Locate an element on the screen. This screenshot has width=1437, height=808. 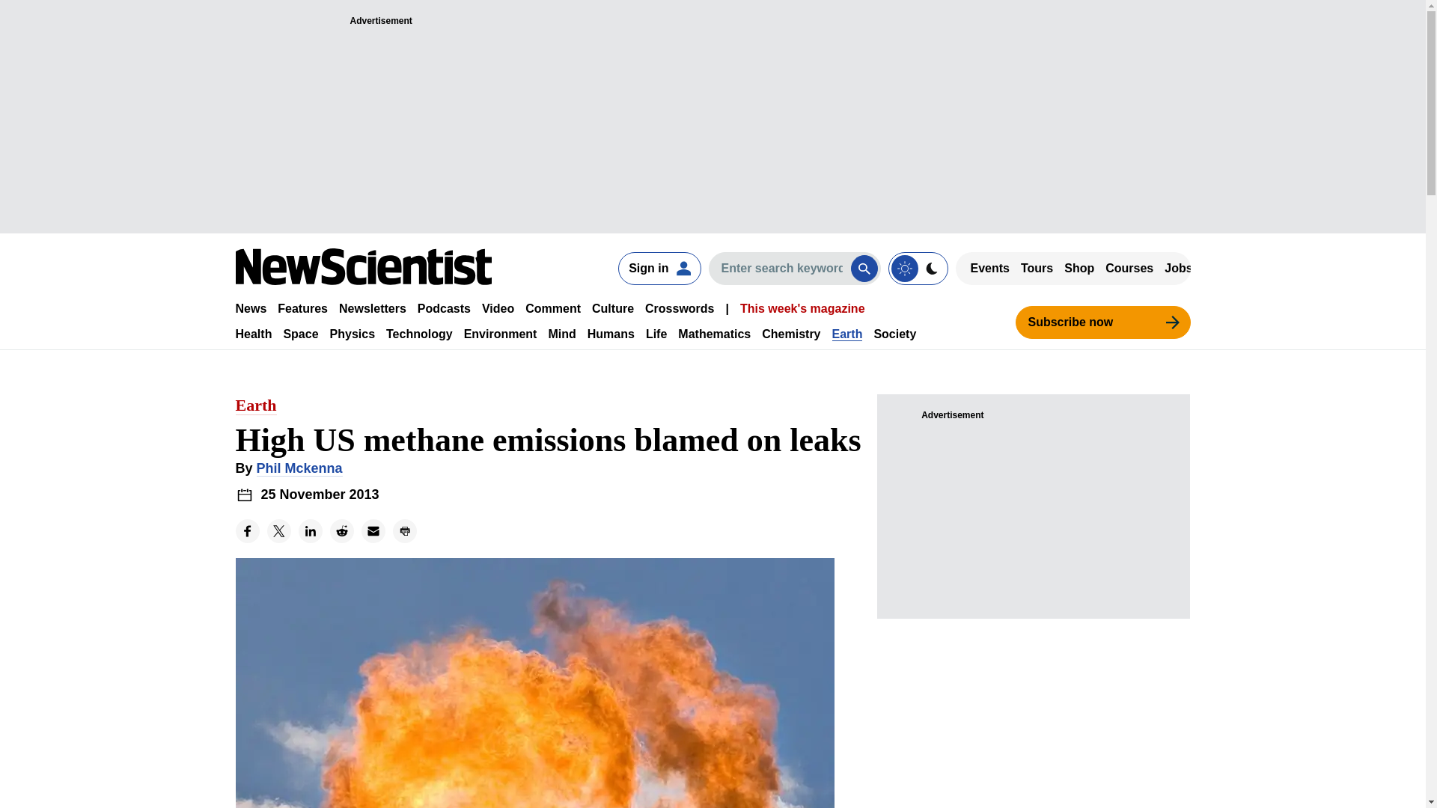
Physics is located at coordinates (353, 334).